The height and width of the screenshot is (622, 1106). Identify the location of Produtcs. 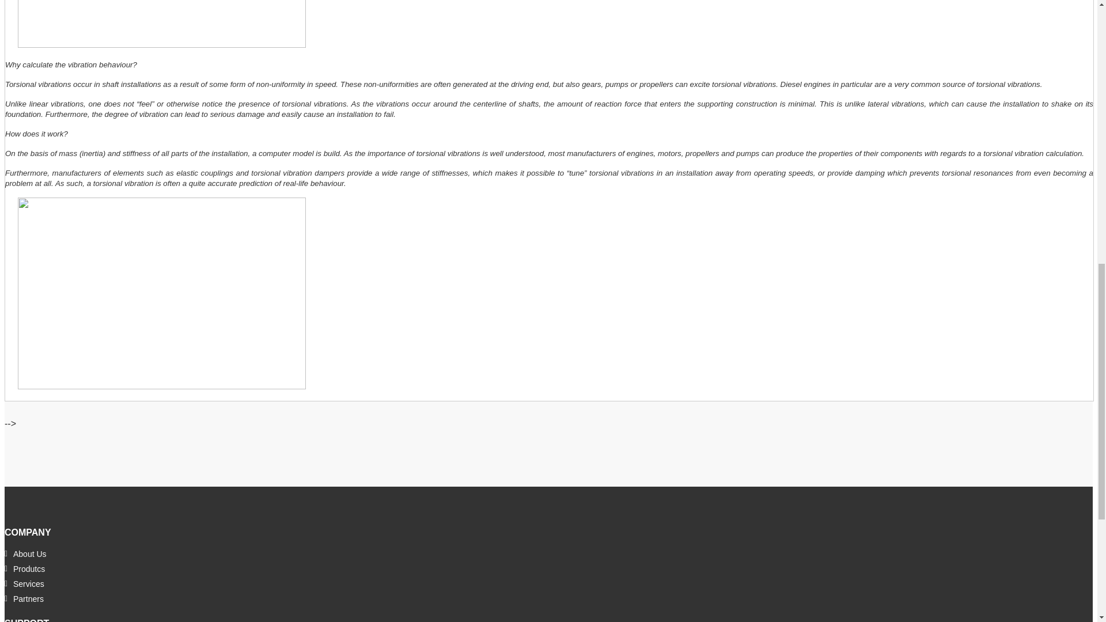
(24, 569).